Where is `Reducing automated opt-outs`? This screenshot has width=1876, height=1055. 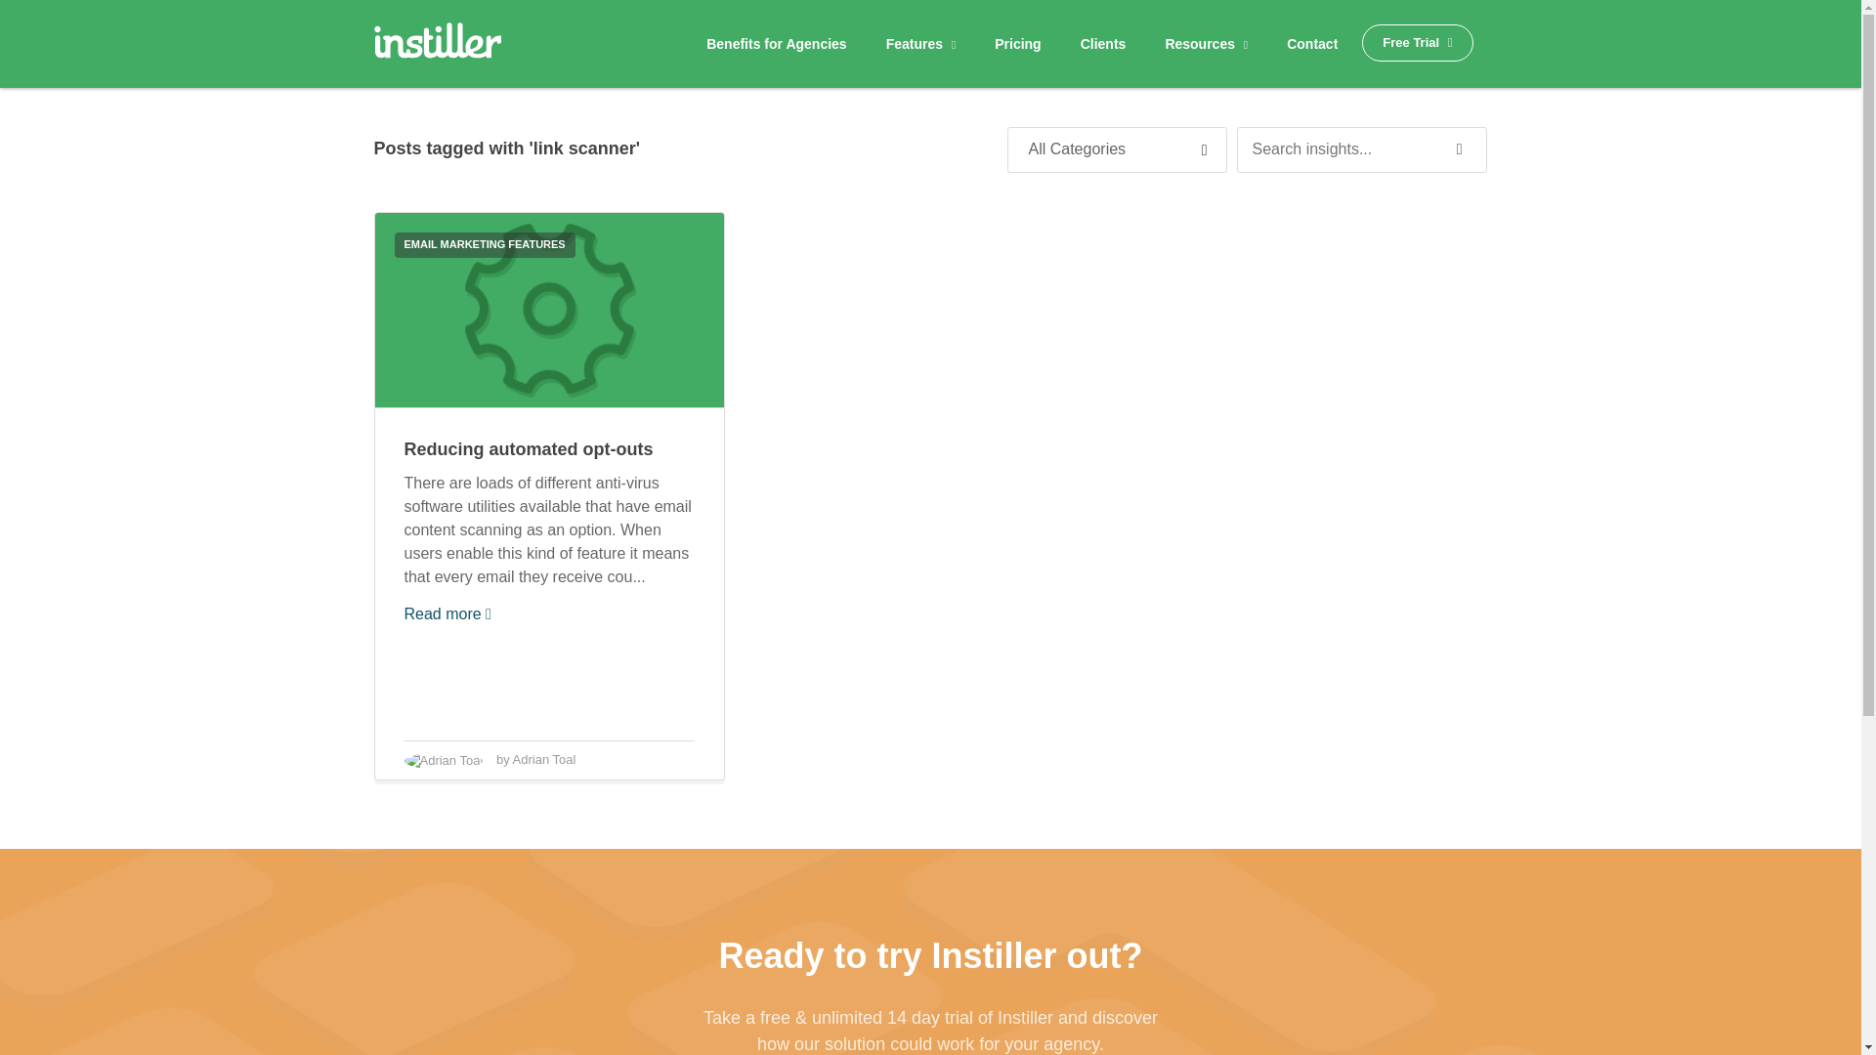 Reducing automated opt-outs is located at coordinates (529, 449).